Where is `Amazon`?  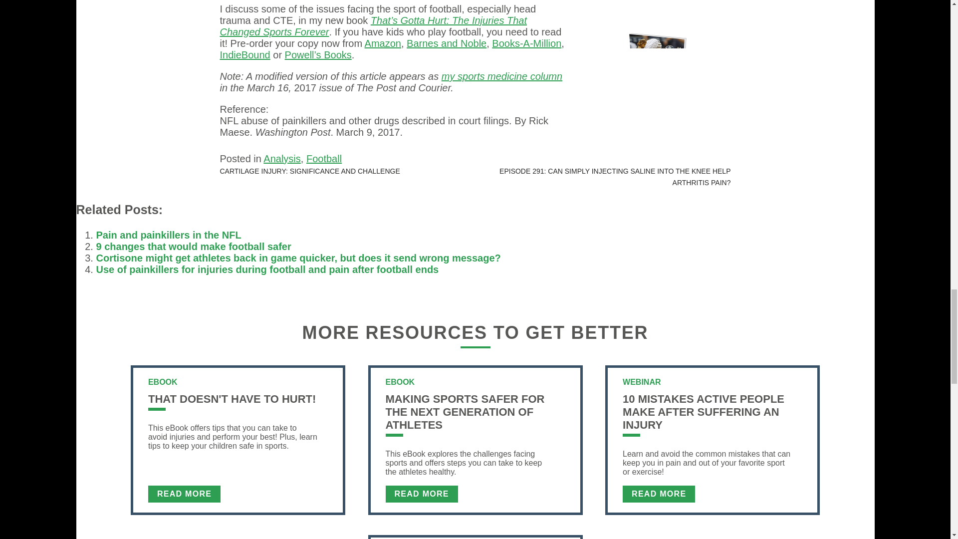
Amazon is located at coordinates (383, 43).